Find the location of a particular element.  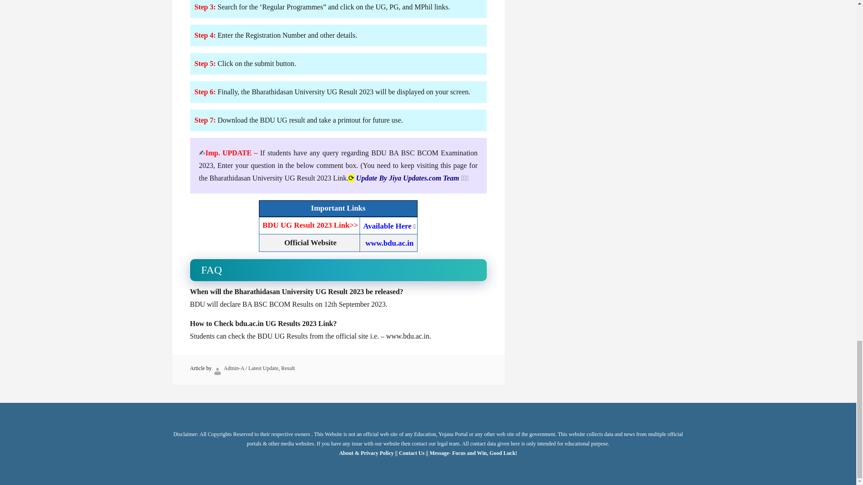

www.bdu.ac.in is located at coordinates (389, 243).